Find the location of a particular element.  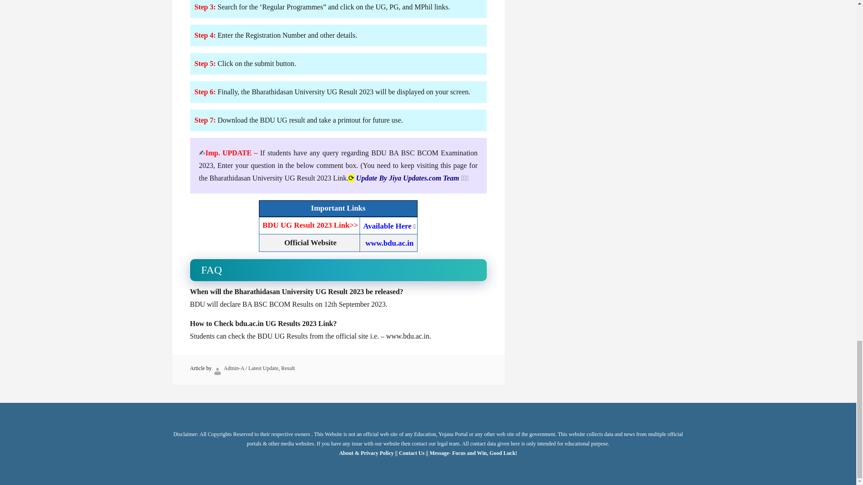

www.bdu.ac.in is located at coordinates (389, 243).